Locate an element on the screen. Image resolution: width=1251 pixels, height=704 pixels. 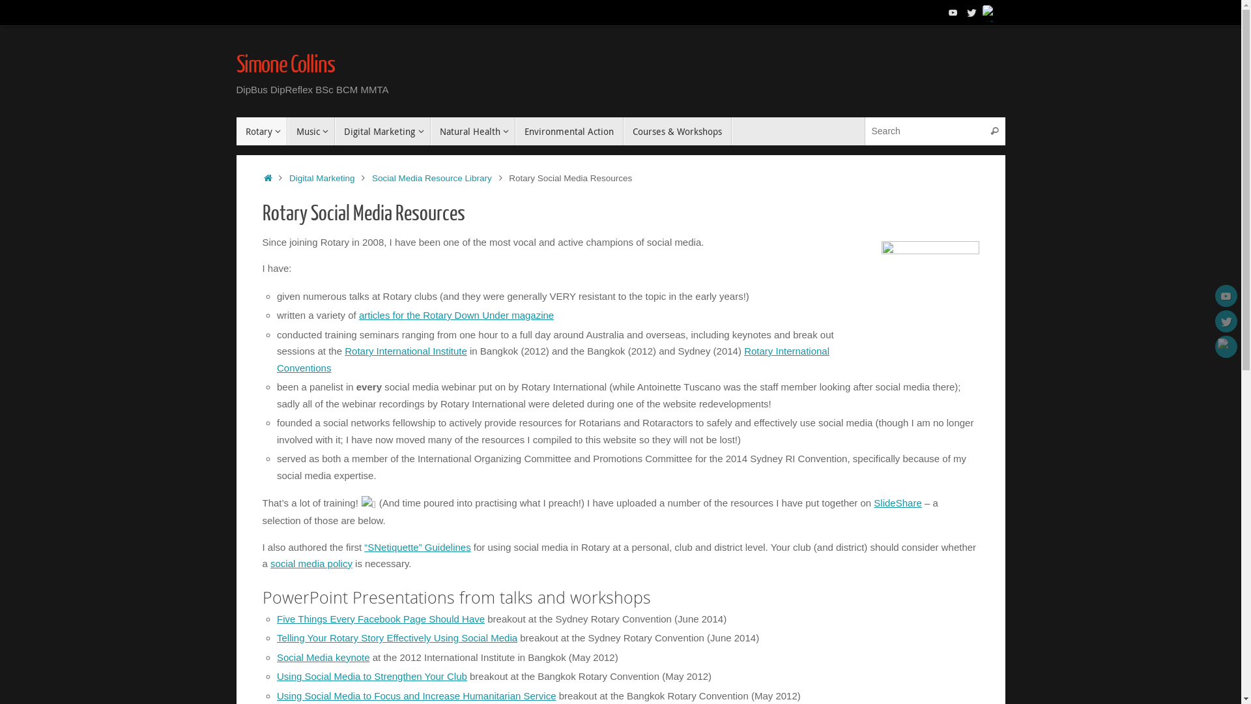
social media policy is located at coordinates (311, 563).